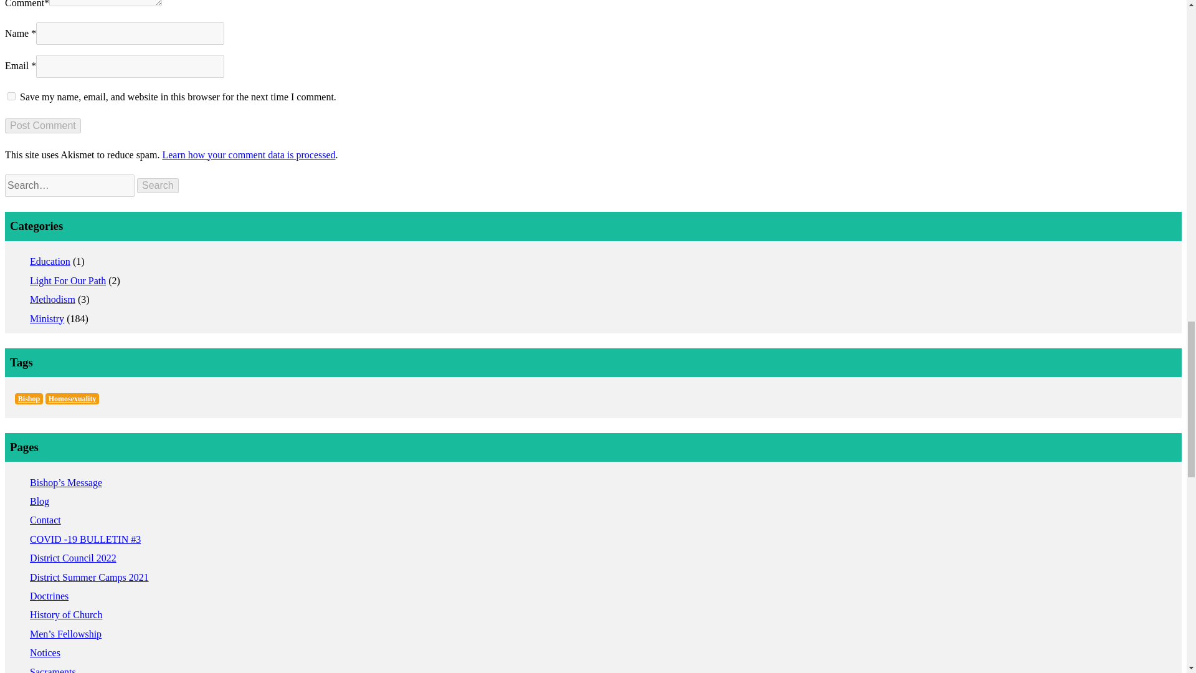 The image size is (1196, 673). I want to click on Search, so click(158, 186).